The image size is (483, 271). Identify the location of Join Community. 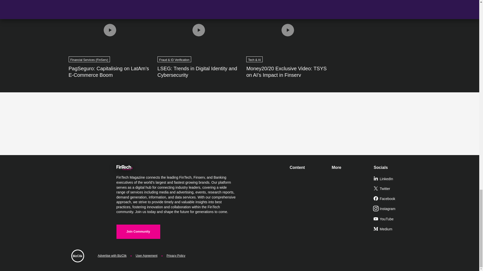
(138, 232).